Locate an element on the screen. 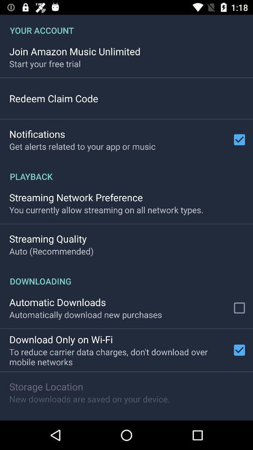 Image resolution: width=253 pixels, height=450 pixels. launch the storage location item is located at coordinates (46, 386).